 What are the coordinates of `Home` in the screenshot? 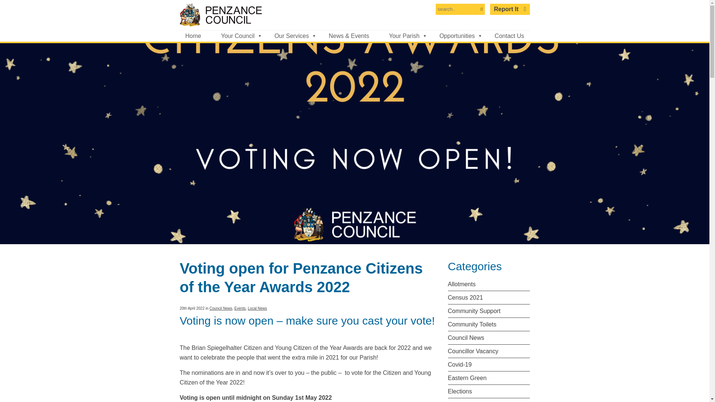 It's located at (193, 36).